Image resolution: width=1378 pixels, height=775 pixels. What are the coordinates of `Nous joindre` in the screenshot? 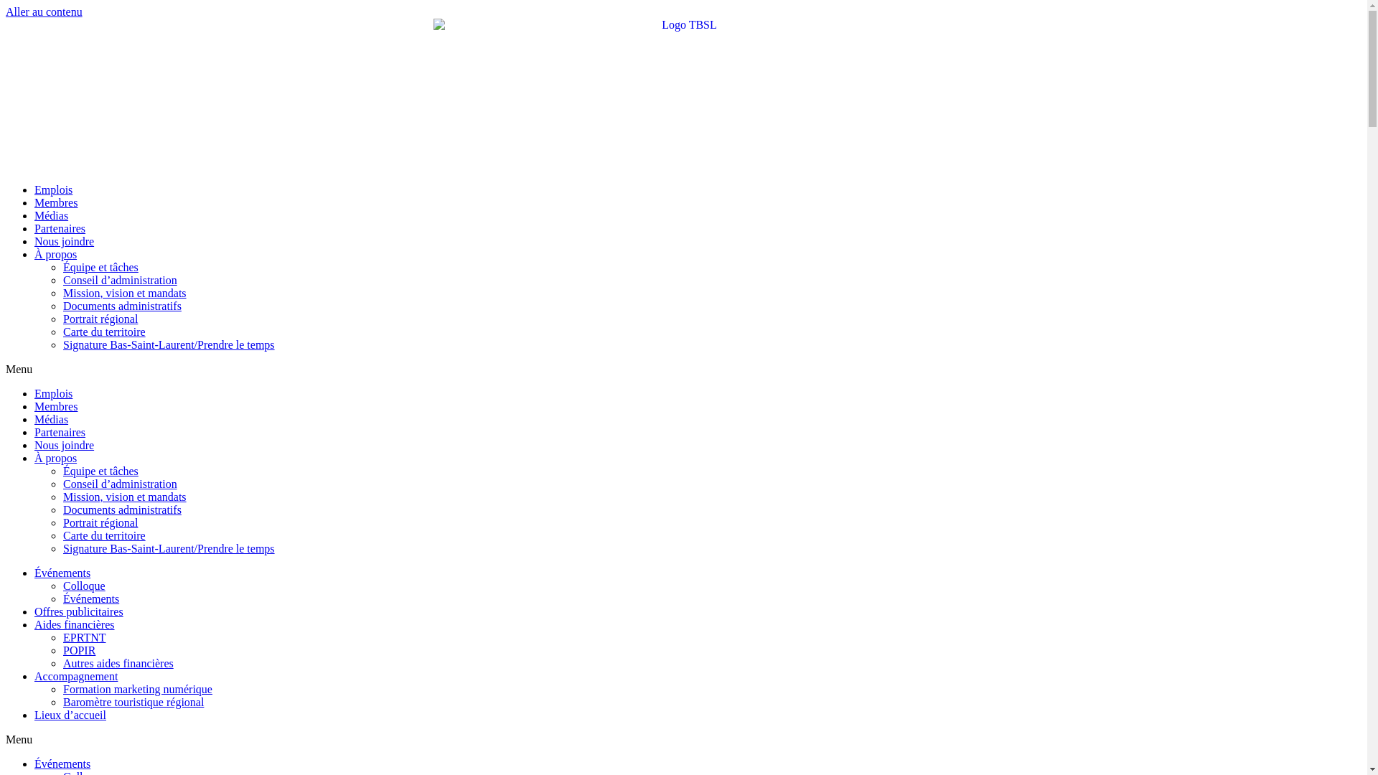 It's located at (65, 445).